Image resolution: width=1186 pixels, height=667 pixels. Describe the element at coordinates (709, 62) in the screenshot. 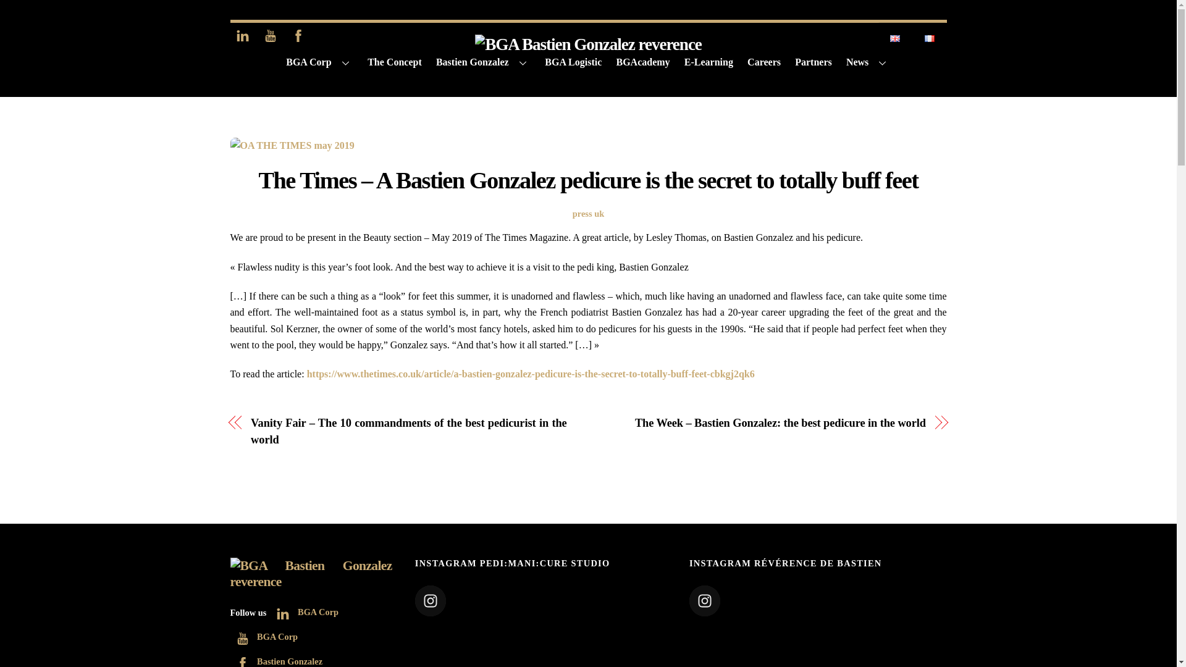

I see `E-Learning` at that location.